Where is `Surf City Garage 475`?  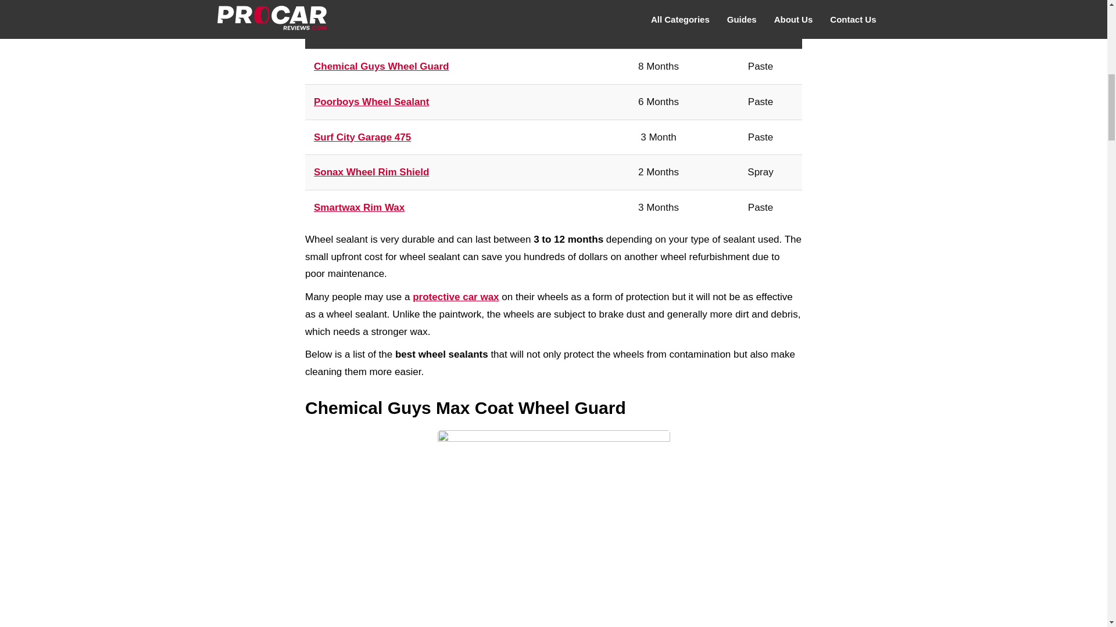 Surf City Garage 475 is located at coordinates (362, 137).